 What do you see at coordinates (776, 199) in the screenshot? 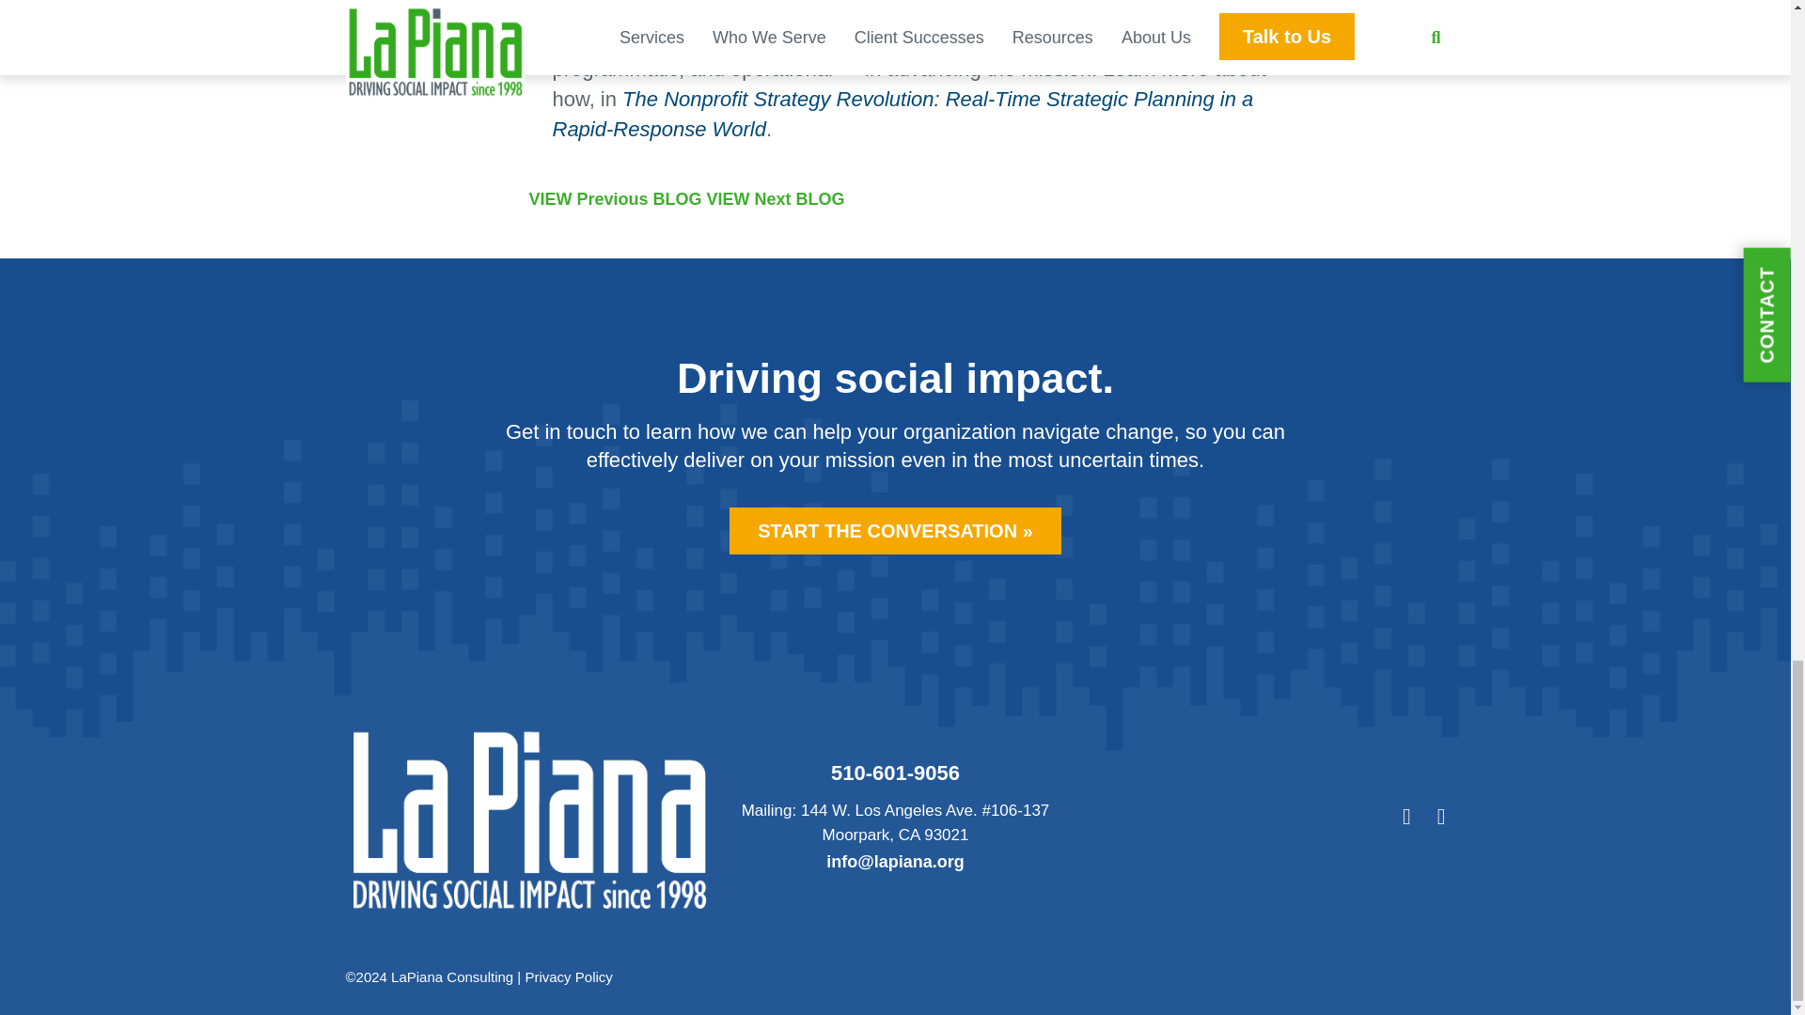
I see `VIEW Next BLOG` at bounding box center [776, 199].